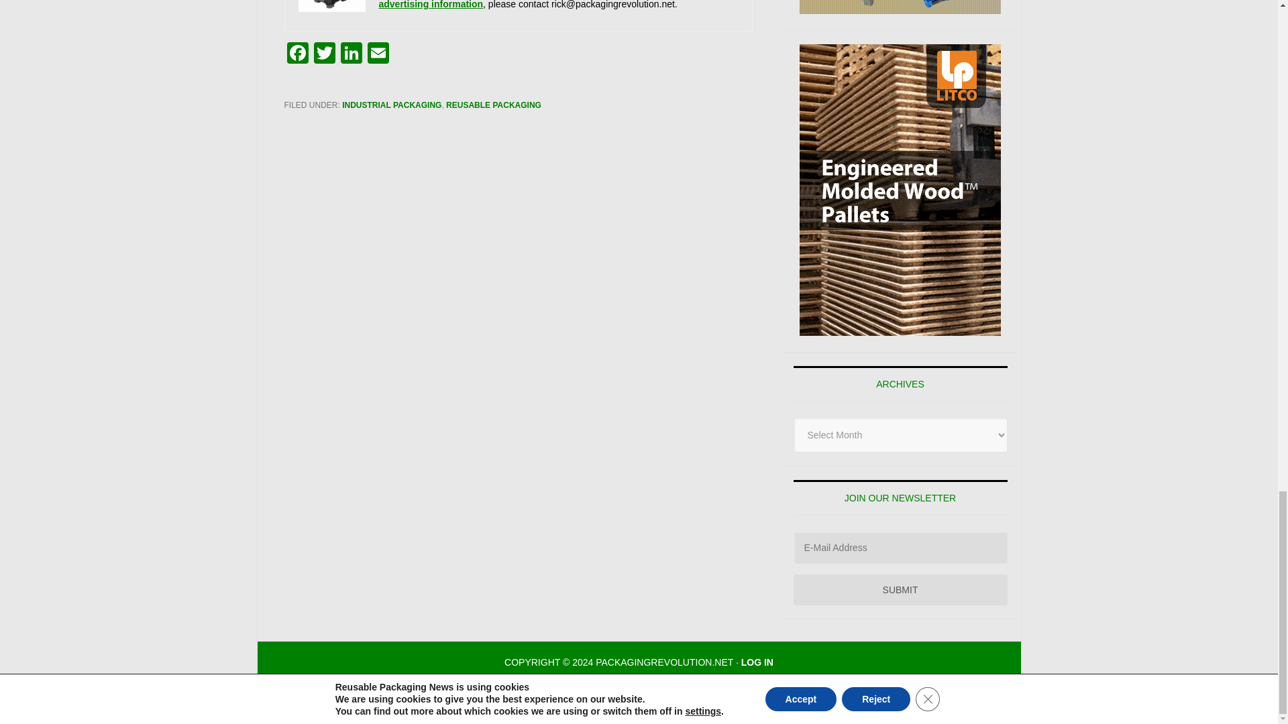  I want to click on REUSABLE PACKAGING, so click(493, 105).